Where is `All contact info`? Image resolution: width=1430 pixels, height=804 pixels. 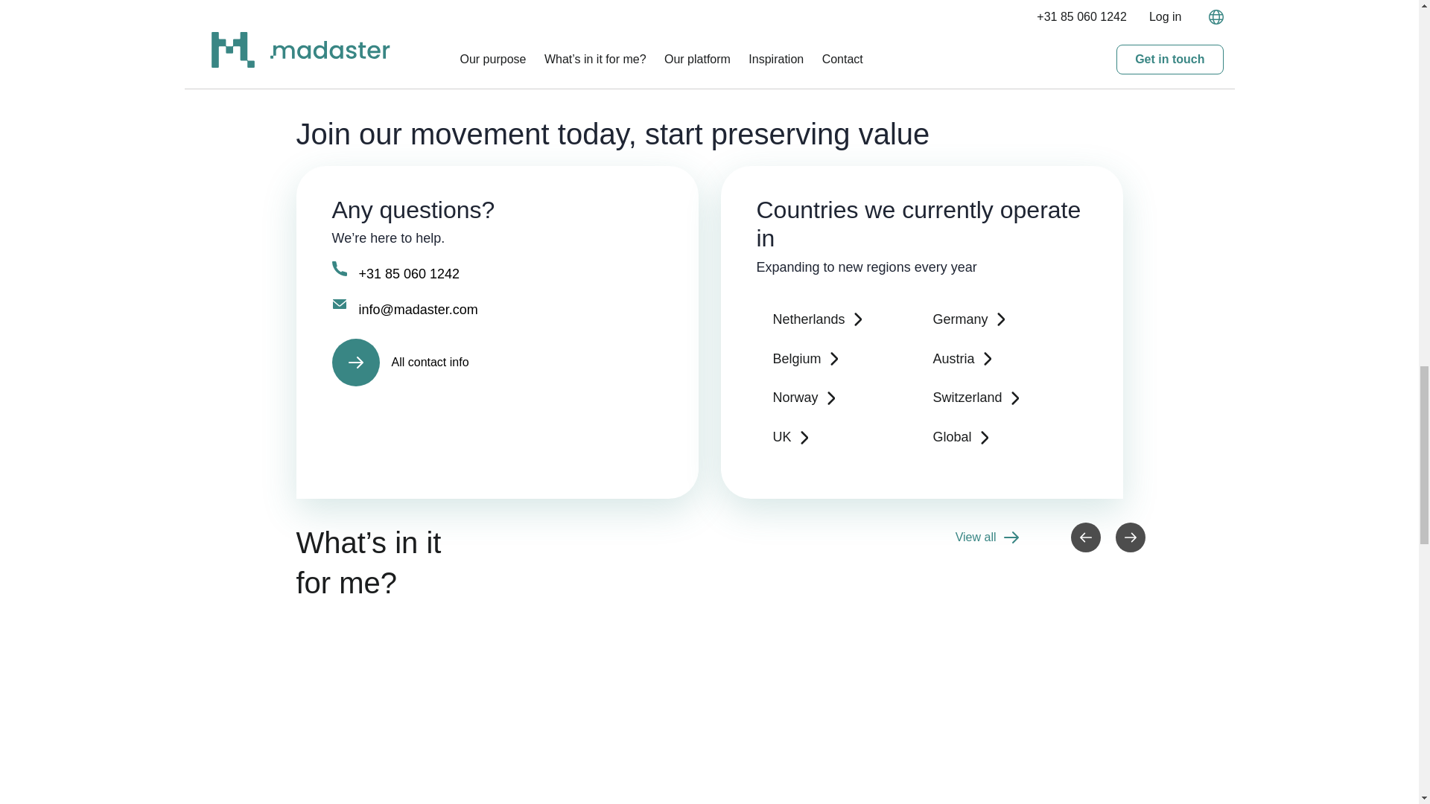 All contact info is located at coordinates (498, 362).